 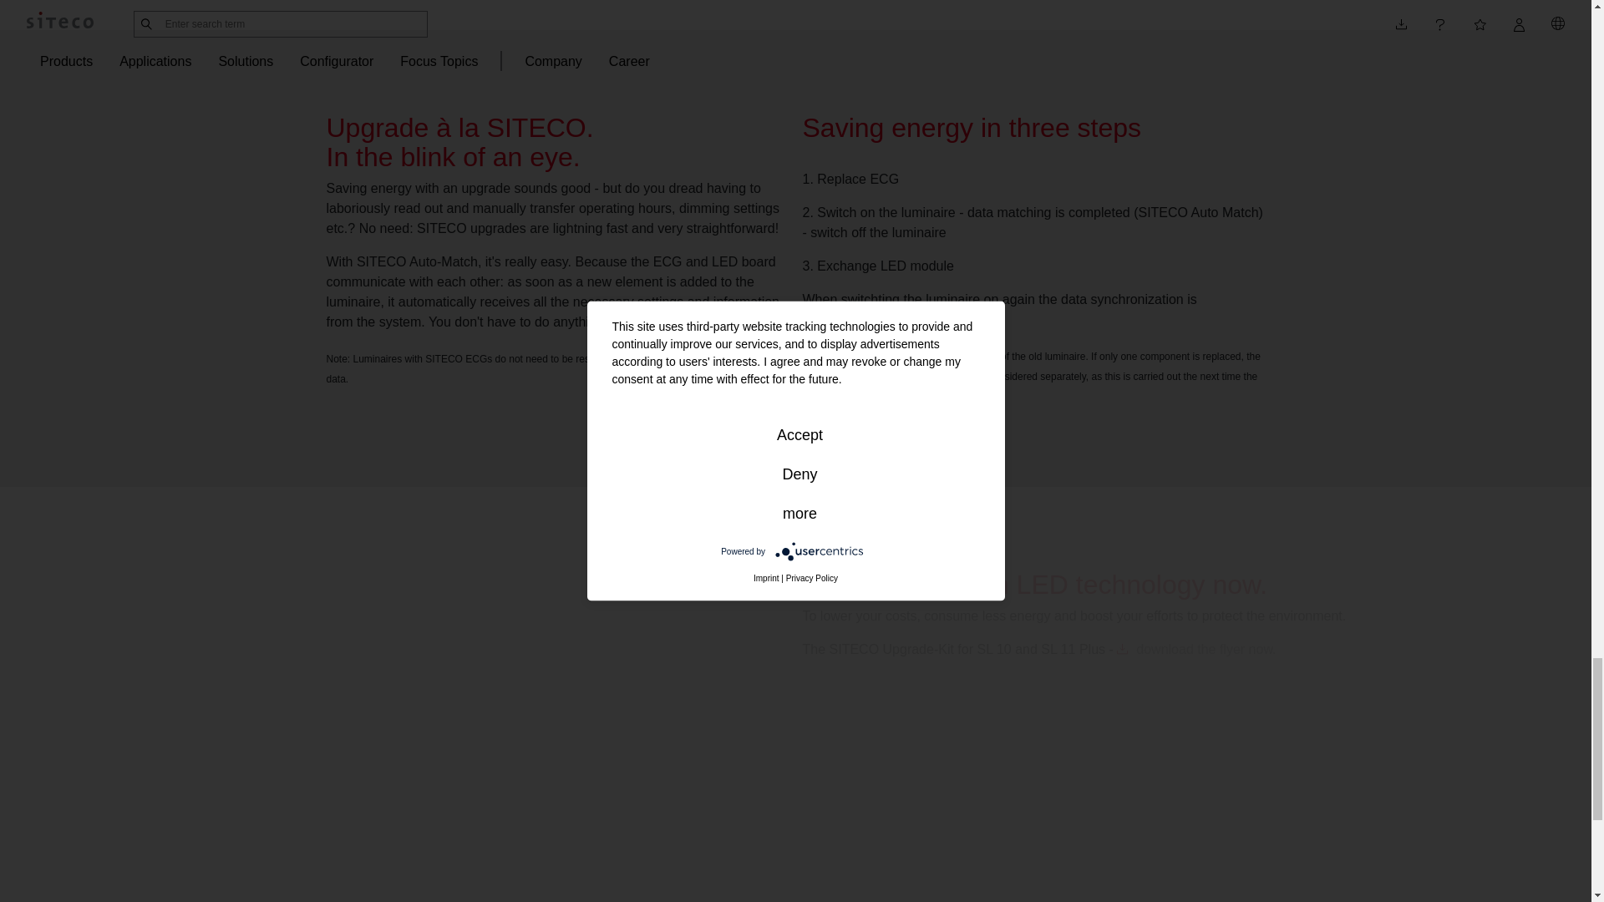 I want to click on Datei herunterladen, so click(x=1198, y=649).